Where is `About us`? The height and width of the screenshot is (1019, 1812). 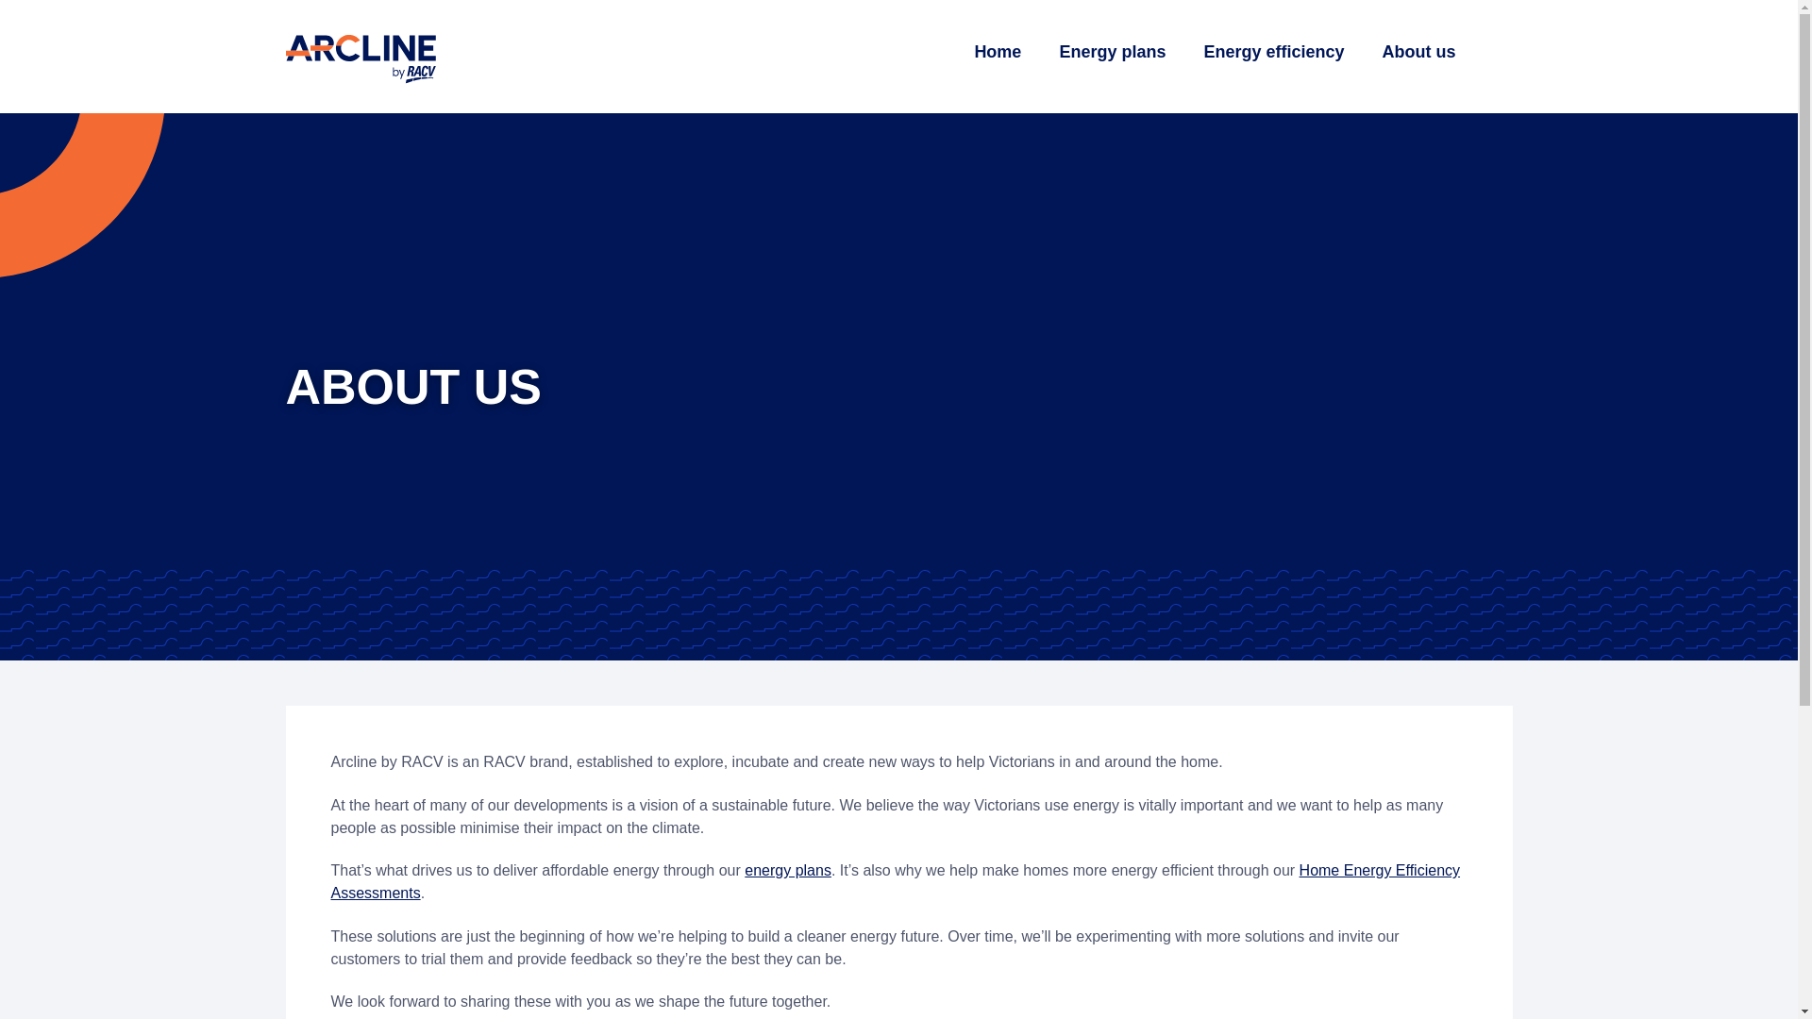 About us is located at coordinates (1418, 51).